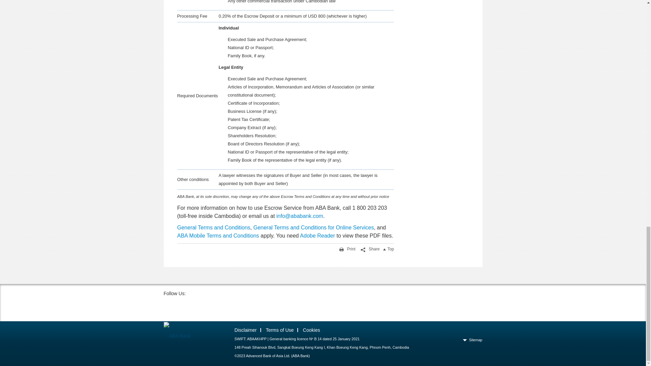 This screenshot has width=651, height=366. Describe the element at coordinates (190, 307) in the screenshot. I see `ABA Tiktok` at that location.